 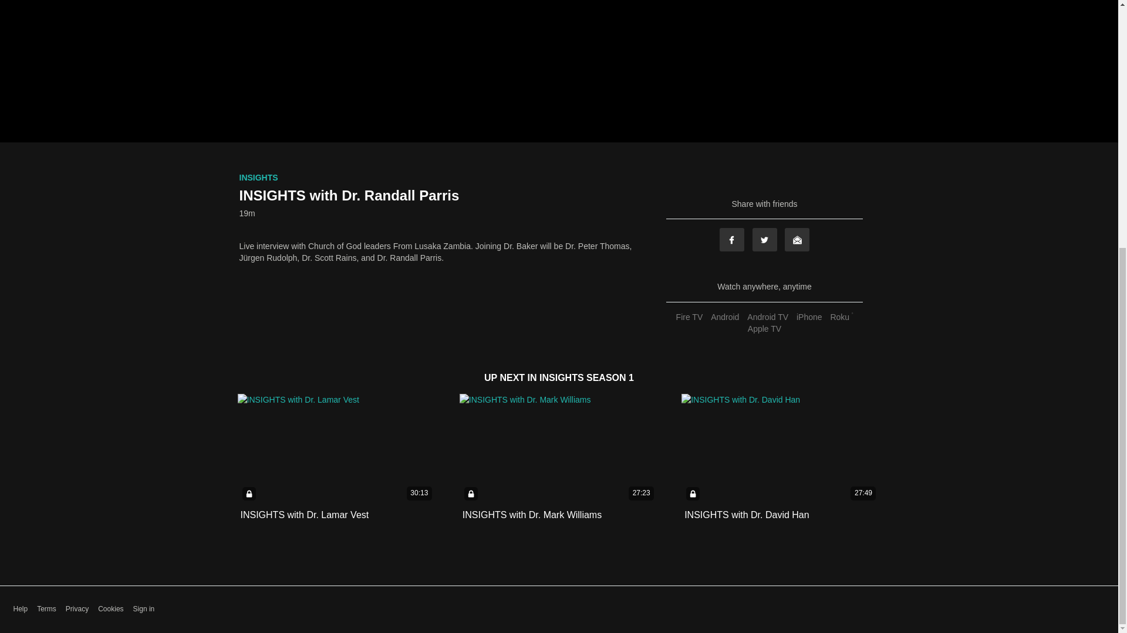 What do you see at coordinates (110, 609) in the screenshot?
I see `Cookies` at bounding box center [110, 609].